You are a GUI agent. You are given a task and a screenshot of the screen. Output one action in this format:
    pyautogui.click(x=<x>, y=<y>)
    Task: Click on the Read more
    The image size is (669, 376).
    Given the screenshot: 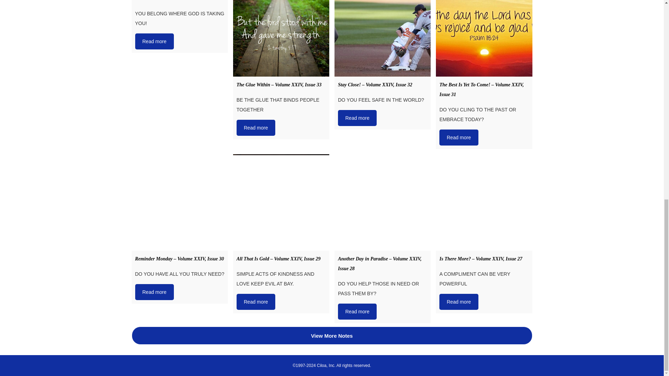 What is the action you would take?
    pyautogui.click(x=256, y=127)
    